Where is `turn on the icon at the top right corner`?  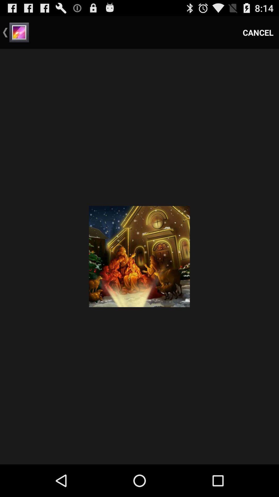
turn on the icon at the top right corner is located at coordinates (258, 33).